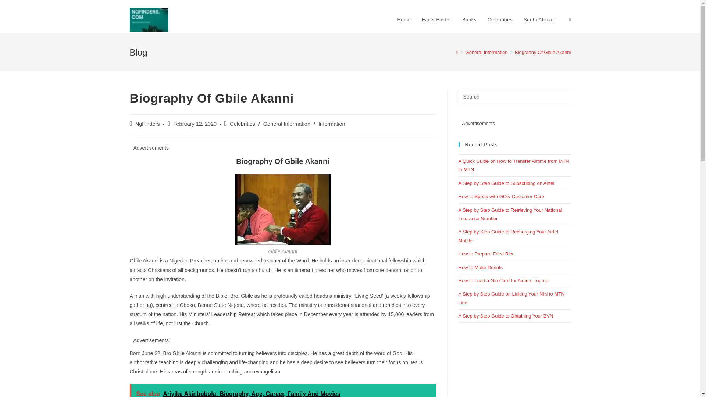  I want to click on Information, so click(332, 124).